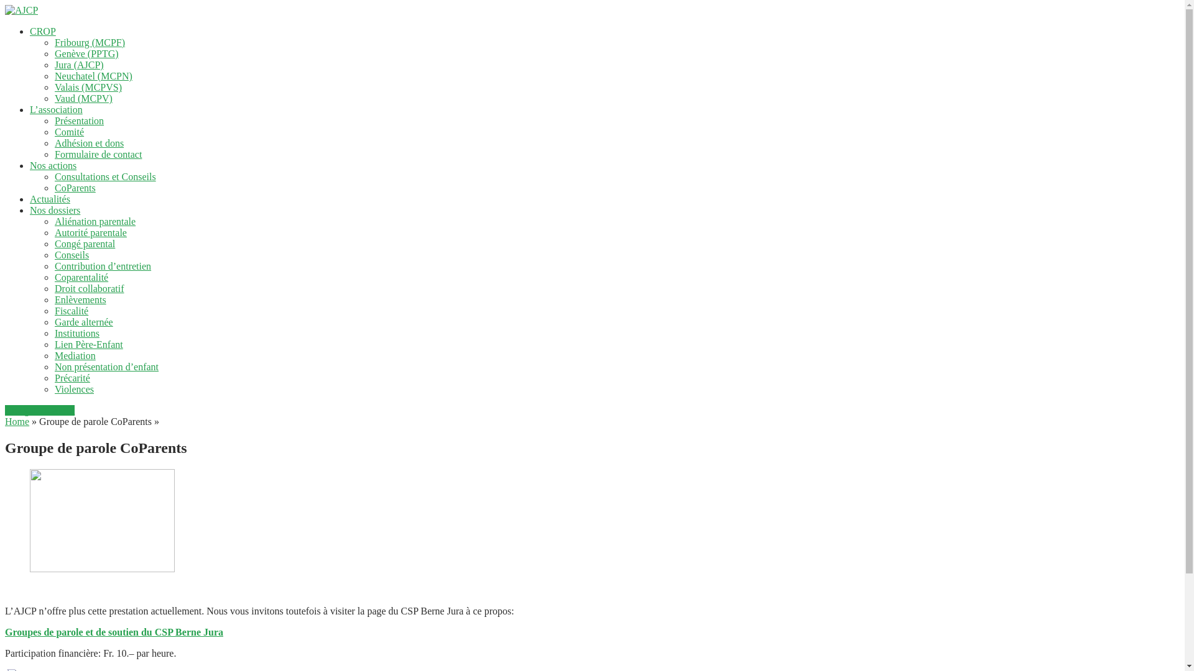  What do you see at coordinates (90, 42) in the screenshot?
I see `Fribourg (MCPF)` at bounding box center [90, 42].